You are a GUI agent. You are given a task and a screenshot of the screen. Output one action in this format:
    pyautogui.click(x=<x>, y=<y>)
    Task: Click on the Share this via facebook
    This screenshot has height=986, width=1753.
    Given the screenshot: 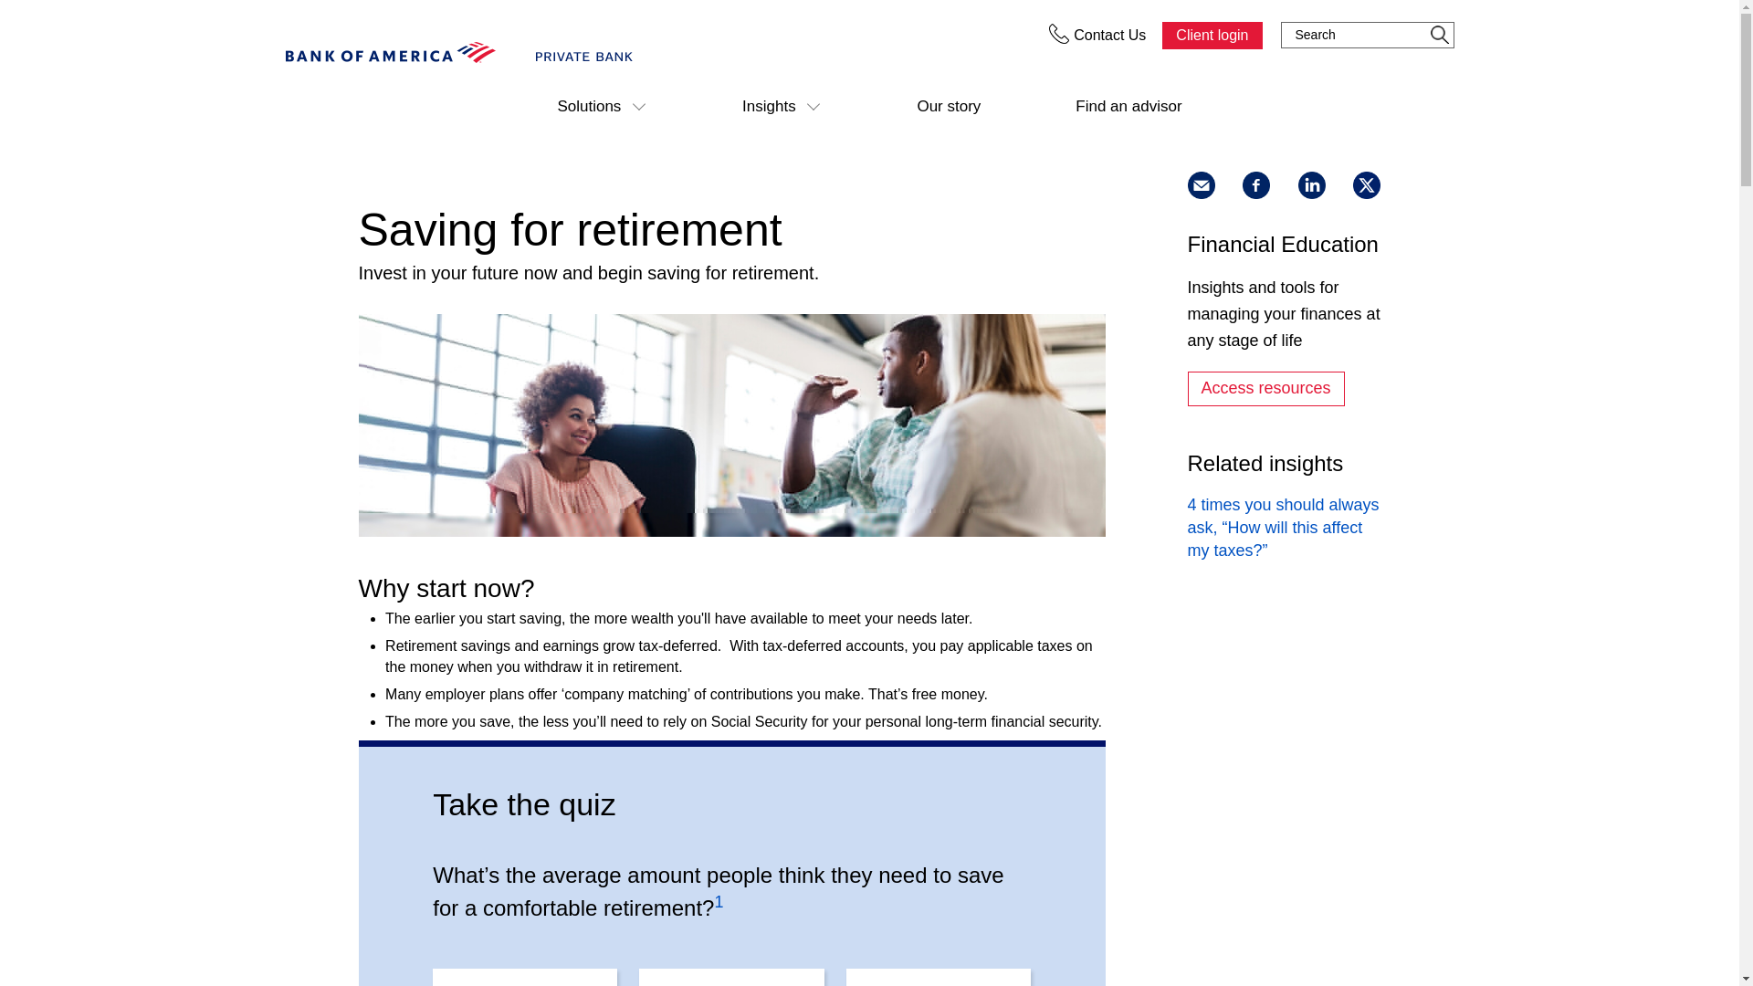 What is the action you would take?
    pyautogui.click(x=1256, y=184)
    